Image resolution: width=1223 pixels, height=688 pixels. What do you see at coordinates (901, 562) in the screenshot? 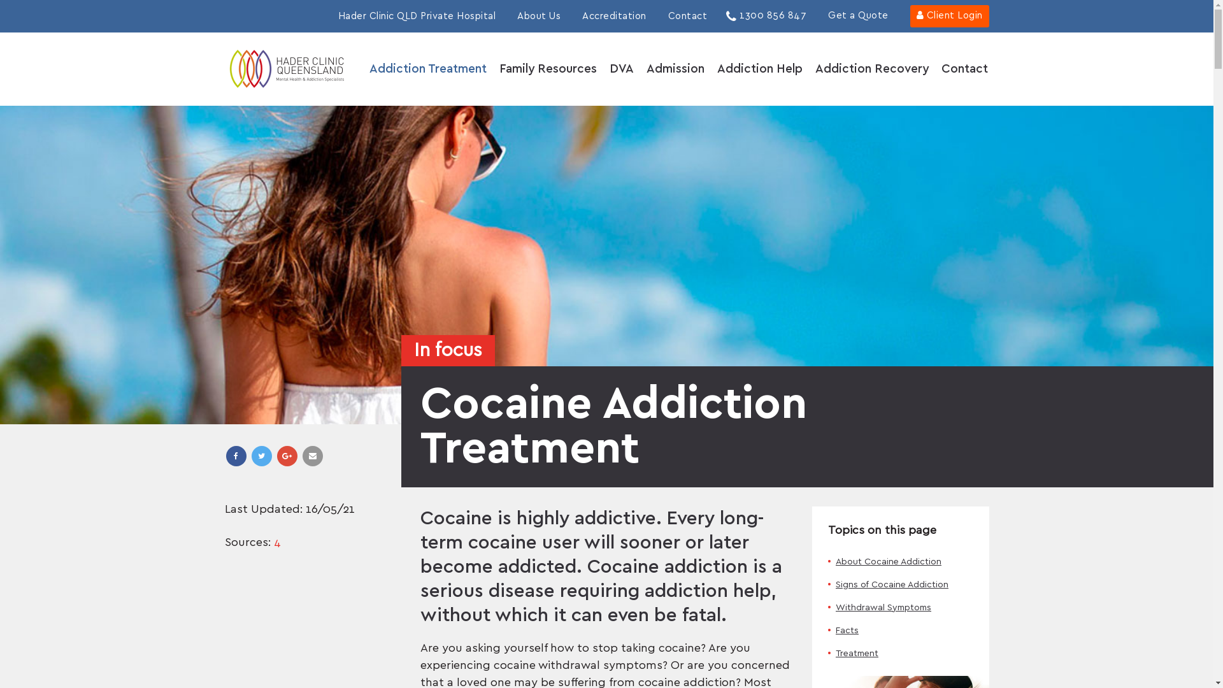
I see `About Cocaine Addiction` at bounding box center [901, 562].